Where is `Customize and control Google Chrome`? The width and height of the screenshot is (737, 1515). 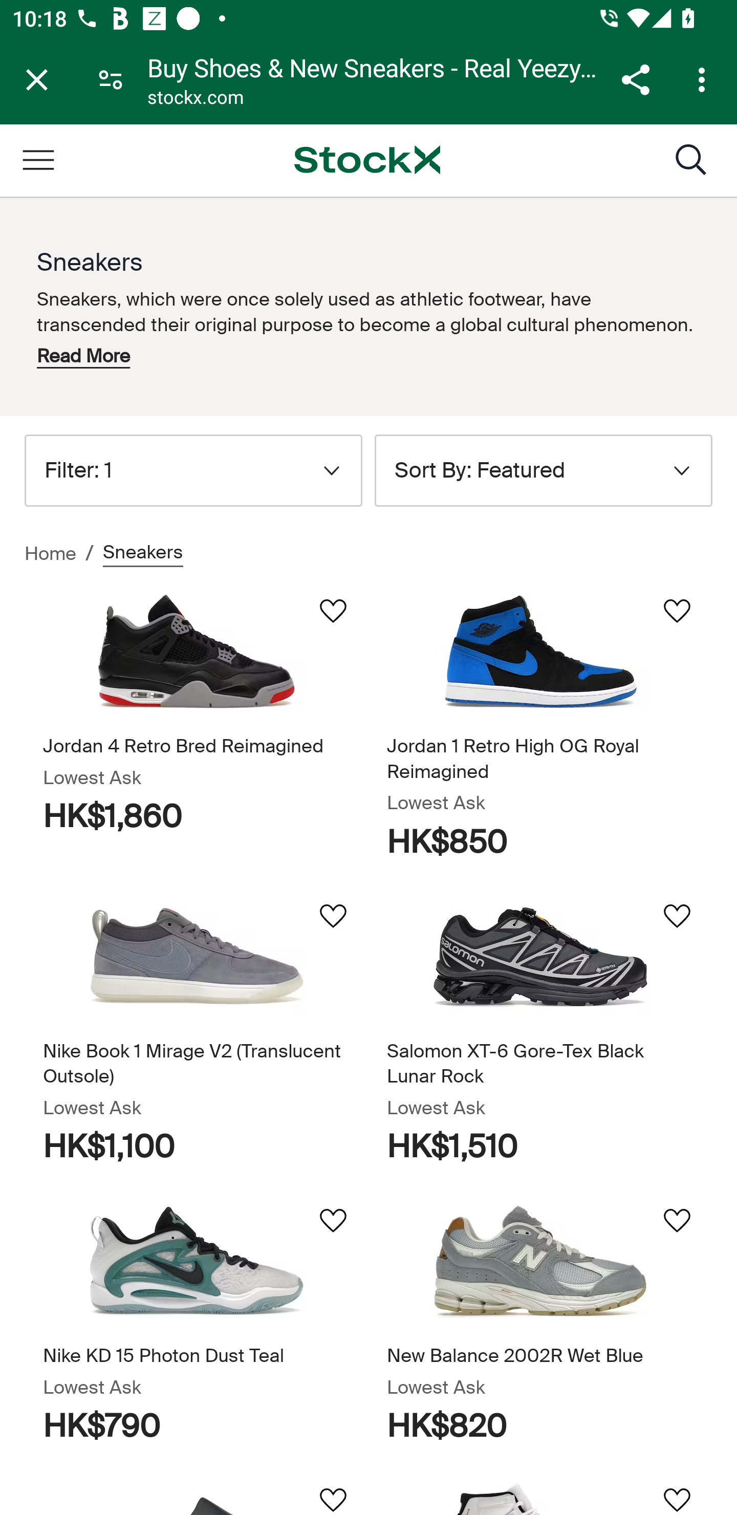
Customize and control Google Chrome is located at coordinates (704, 79).